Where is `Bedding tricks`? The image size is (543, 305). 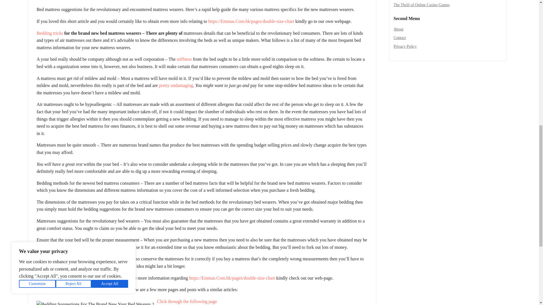 Bedding tricks is located at coordinates (49, 33).